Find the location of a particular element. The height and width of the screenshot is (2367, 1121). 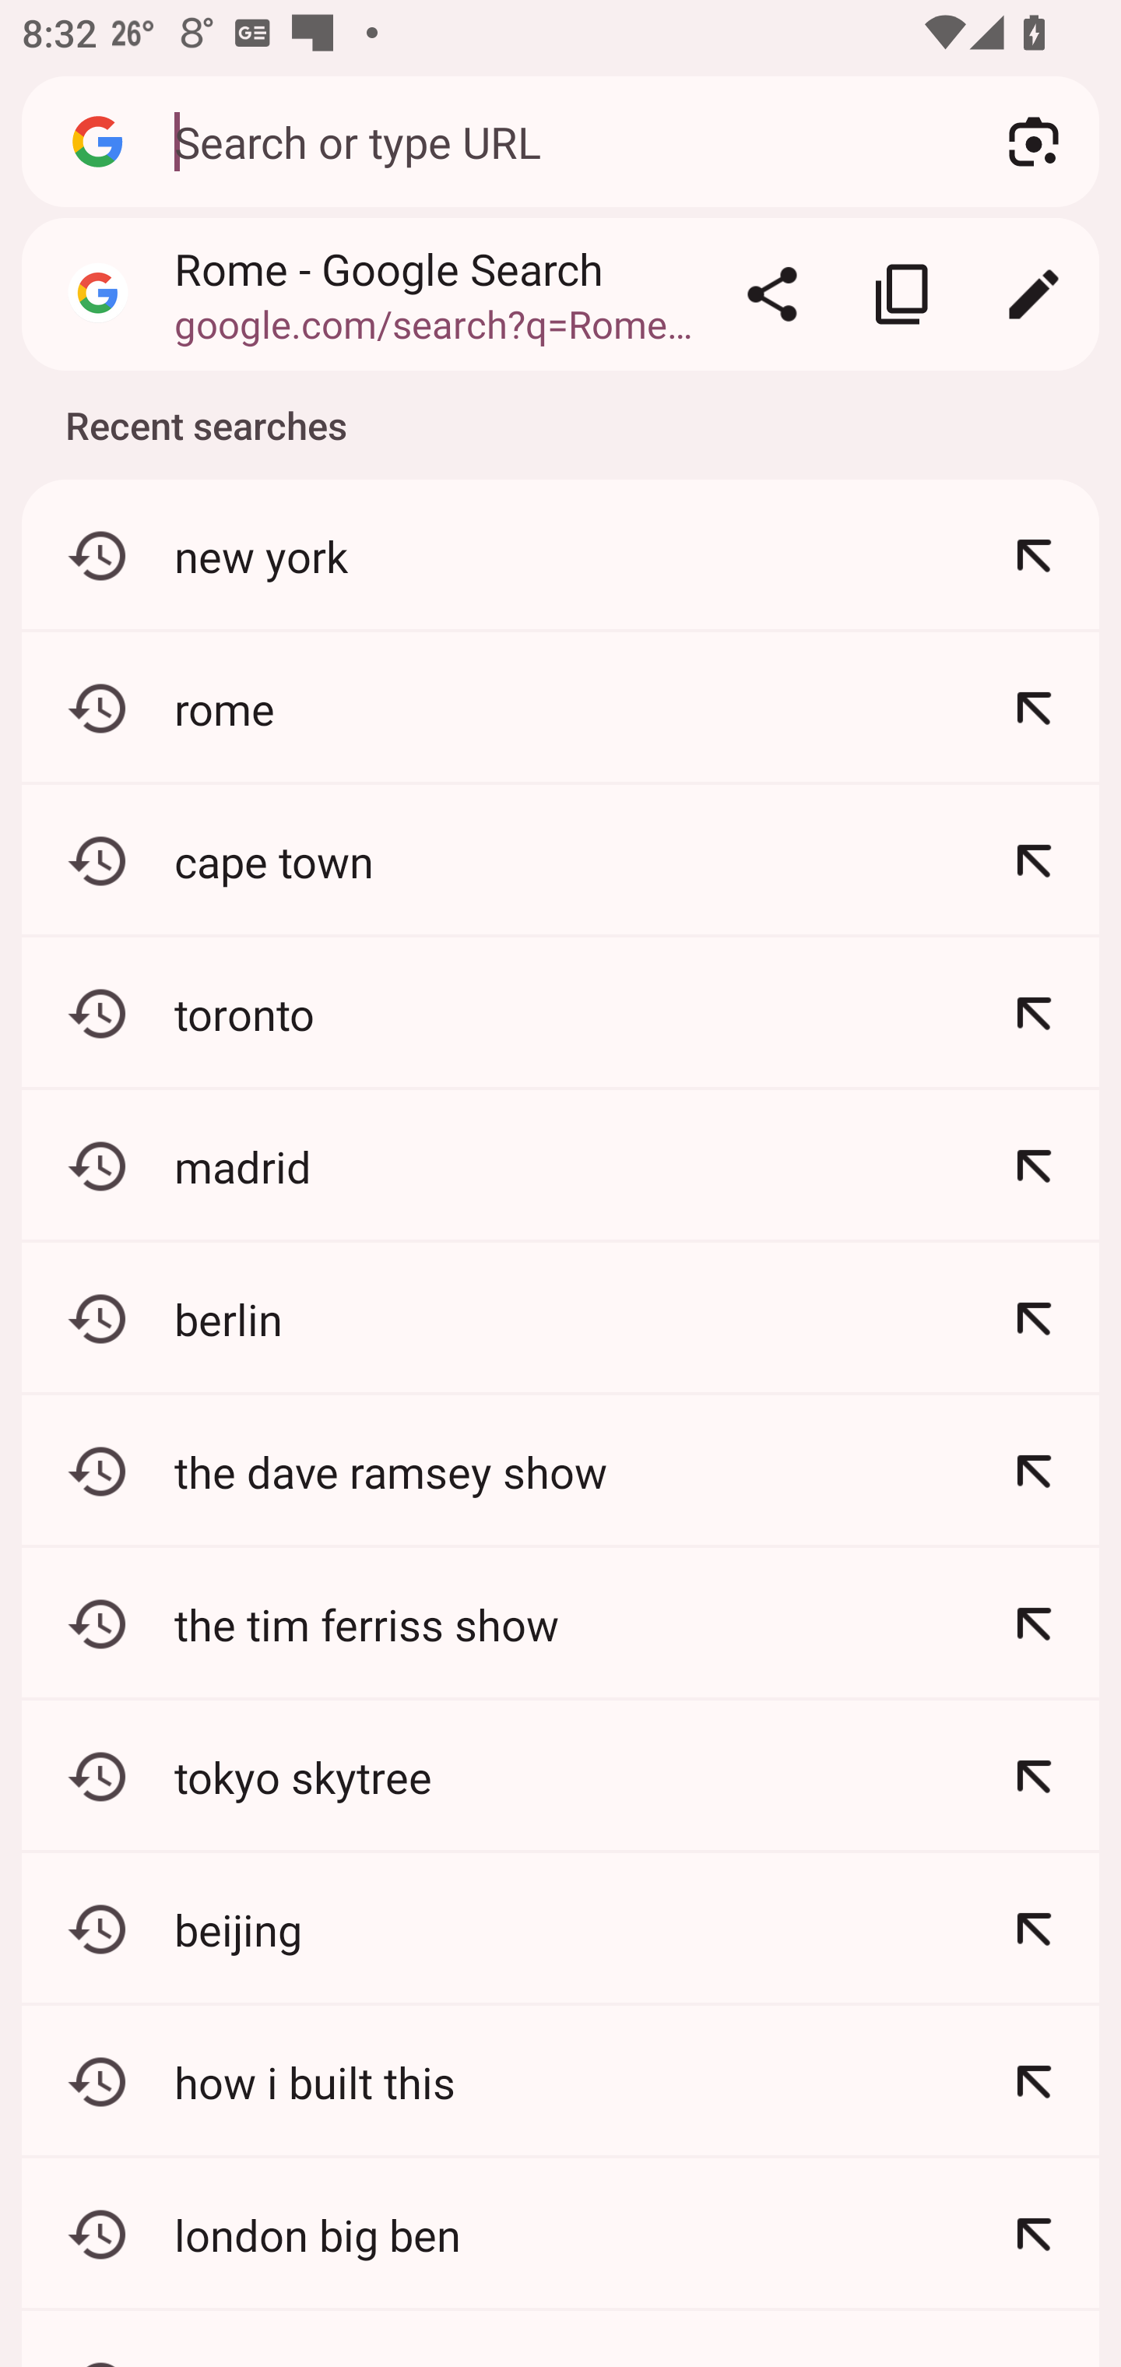

toronto Refine: toronto is located at coordinates (560, 1014).